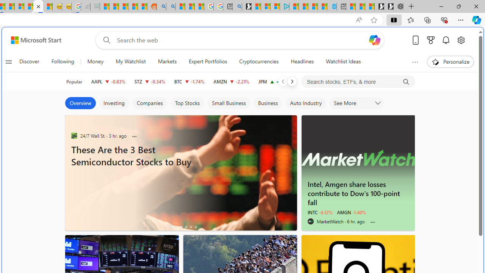 This screenshot has width=485, height=273. Describe the element at coordinates (343, 61) in the screenshot. I see `Watchlist Ideas` at that location.